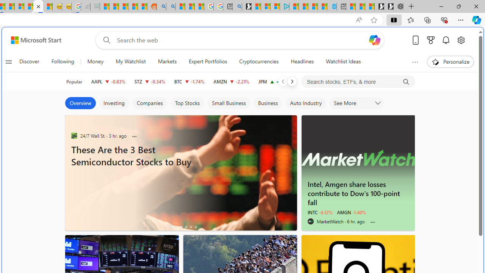 This screenshot has width=485, height=273. Describe the element at coordinates (343, 61) in the screenshot. I see `Watchlist Ideas` at that location.